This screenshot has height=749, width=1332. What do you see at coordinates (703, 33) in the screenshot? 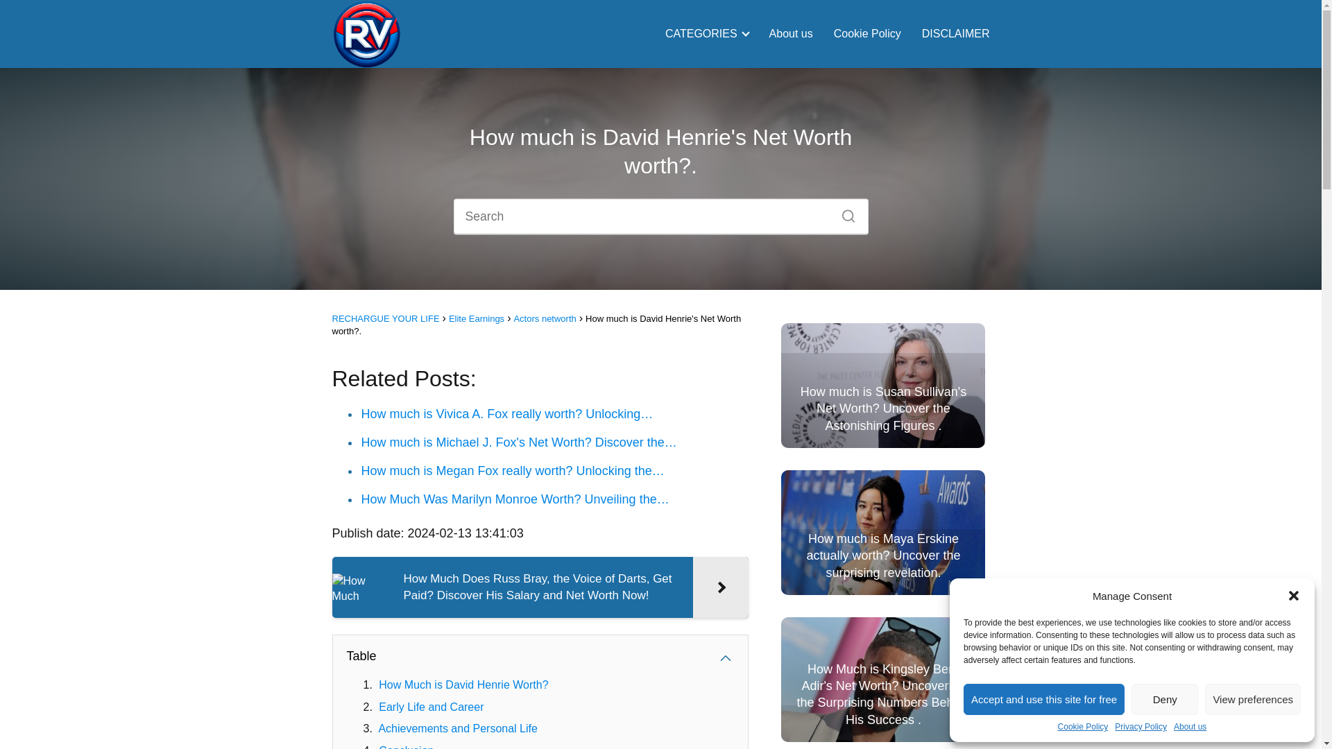
I see `CATEGORIES` at bounding box center [703, 33].